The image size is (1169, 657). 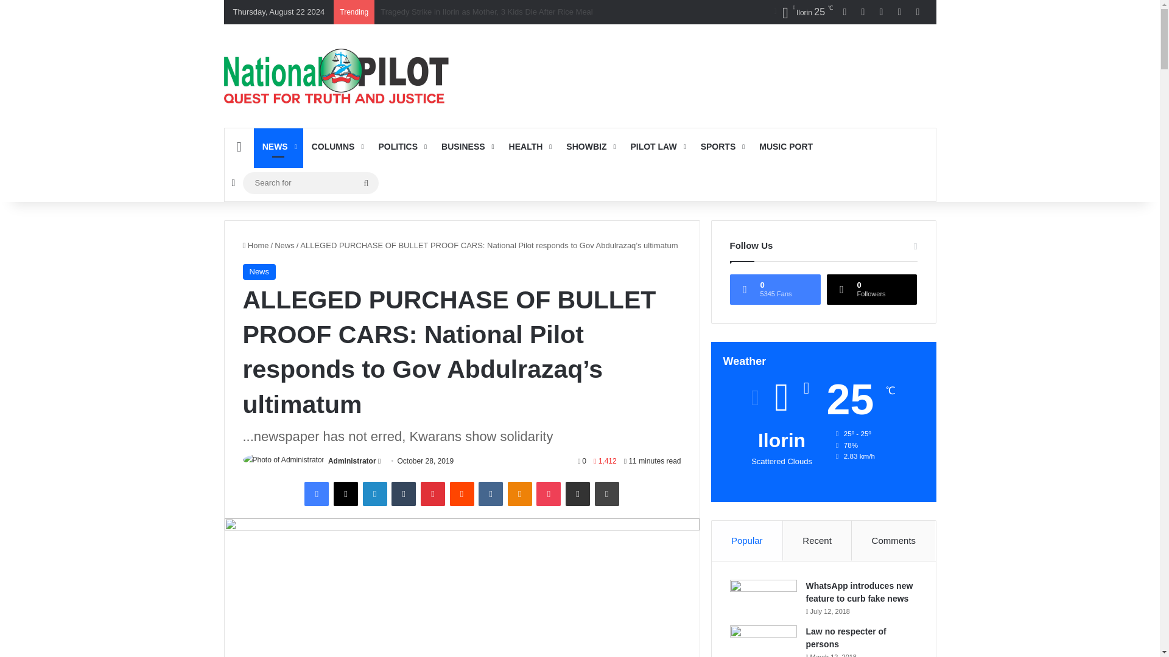 What do you see at coordinates (404, 493) in the screenshot?
I see `Tumblr` at bounding box center [404, 493].